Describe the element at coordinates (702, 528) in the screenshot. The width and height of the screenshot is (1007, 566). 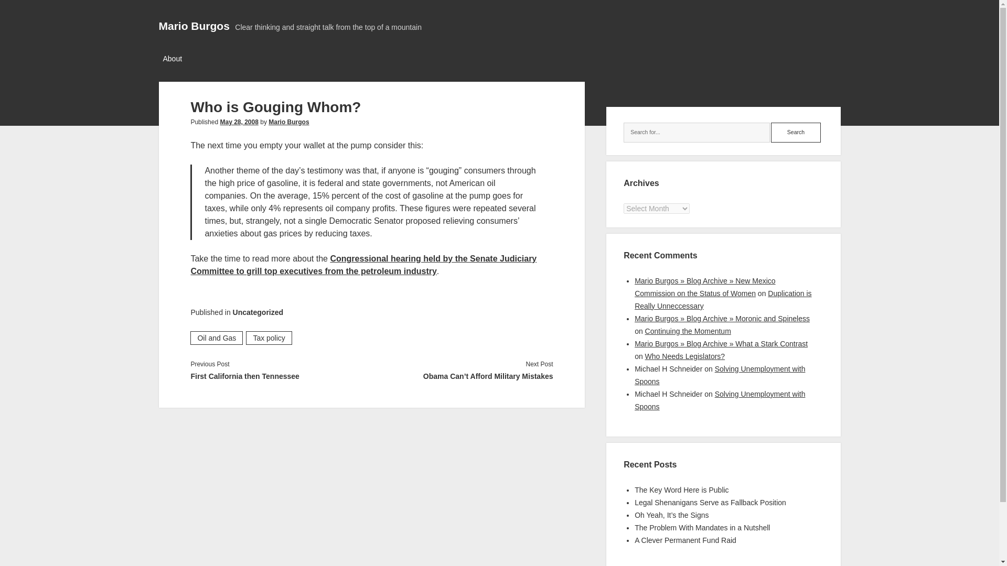
I see `The Problem With Mandates in a Nutshell` at that location.